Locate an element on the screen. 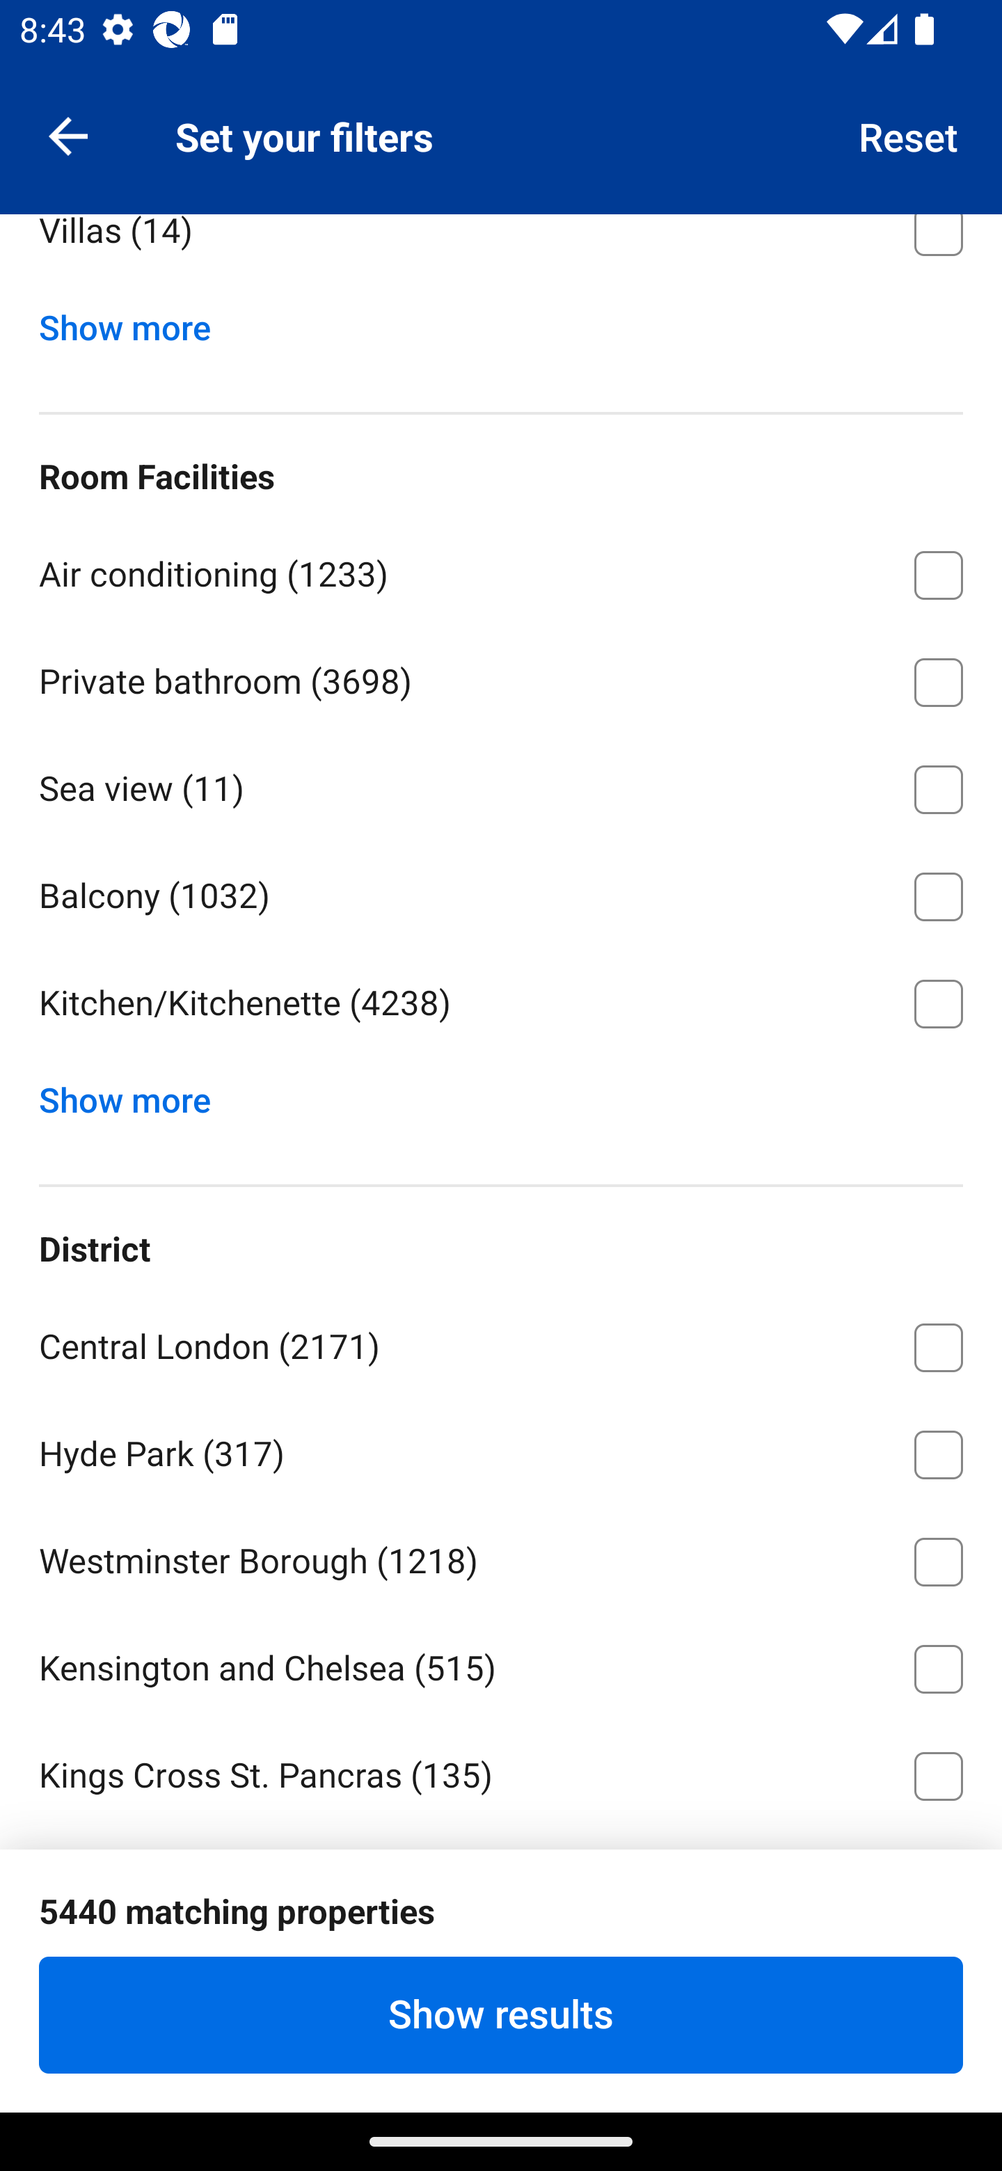 The width and height of the screenshot is (1002, 2171). Kings Cross St. Pancras ⁦(135) is located at coordinates (501, 1776).